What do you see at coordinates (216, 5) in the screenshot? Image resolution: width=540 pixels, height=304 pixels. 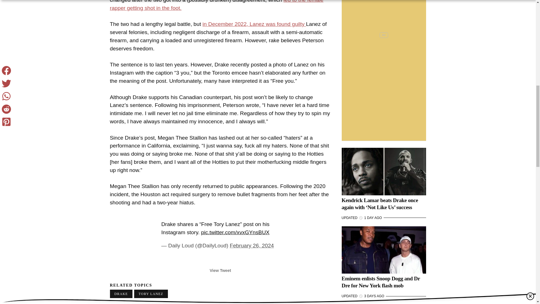 I see `led to the female rapper getting shot in the foot.` at bounding box center [216, 5].